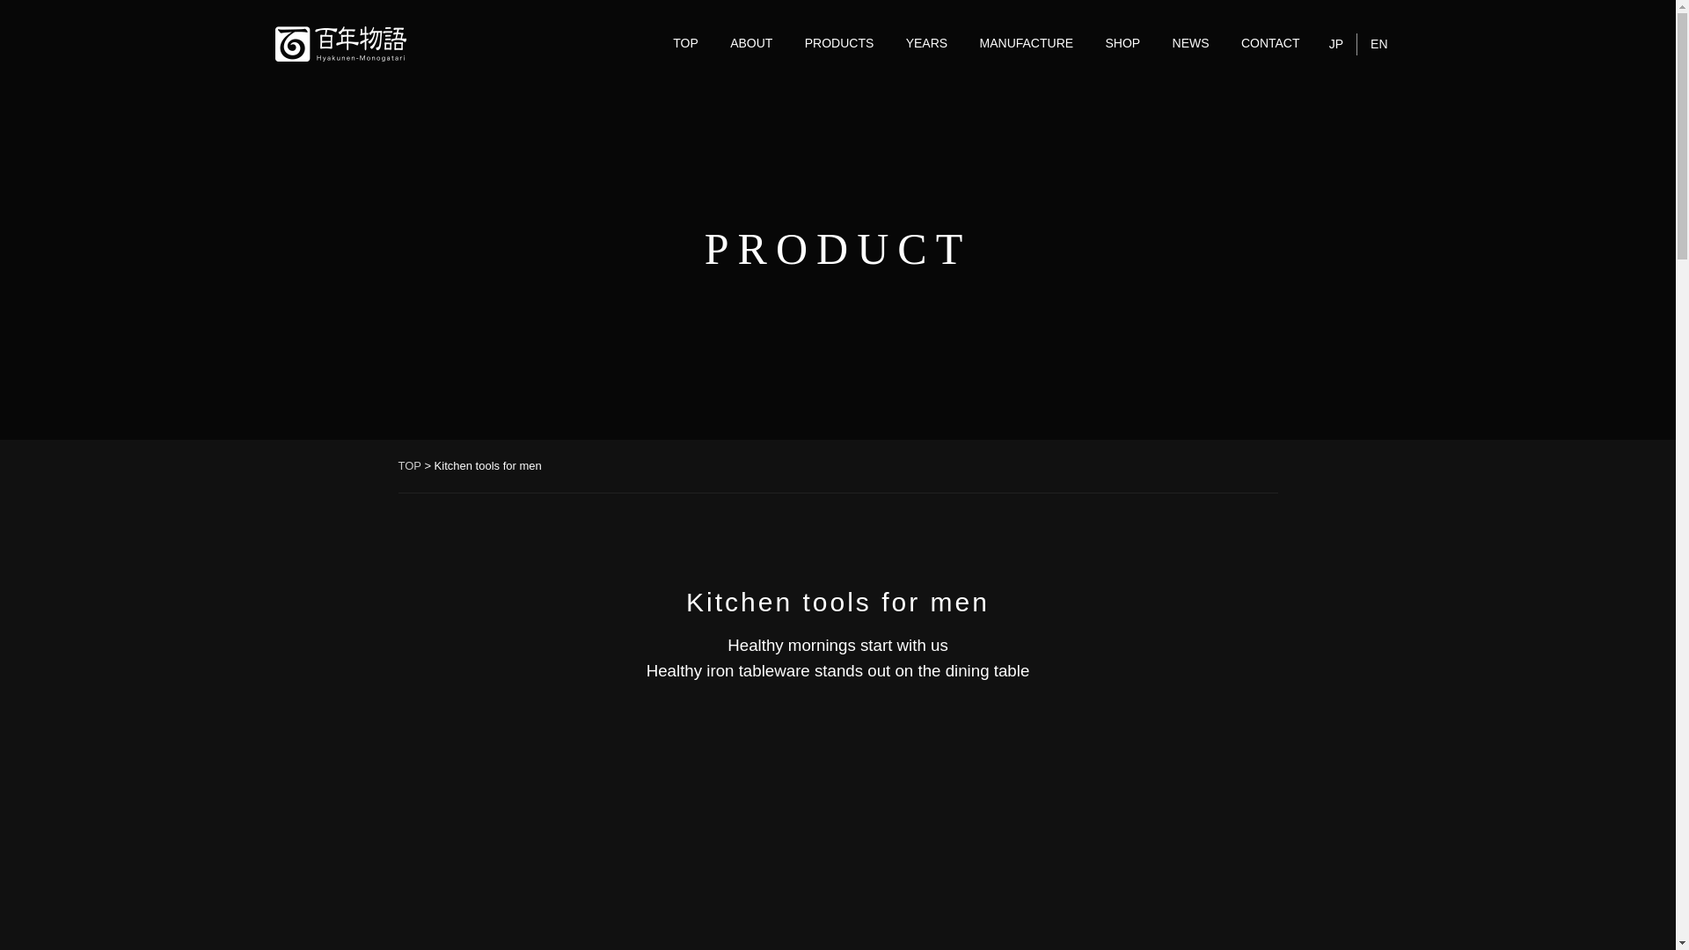 The height and width of the screenshot is (950, 1689). What do you see at coordinates (1378, 44) in the screenshot?
I see `EN` at bounding box center [1378, 44].